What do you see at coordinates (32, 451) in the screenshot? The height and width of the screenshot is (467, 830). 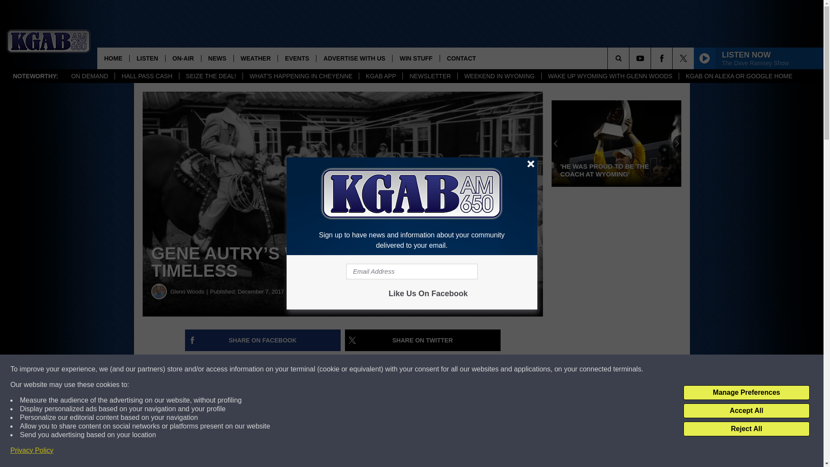 I see `Privacy Policy` at bounding box center [32, 451].